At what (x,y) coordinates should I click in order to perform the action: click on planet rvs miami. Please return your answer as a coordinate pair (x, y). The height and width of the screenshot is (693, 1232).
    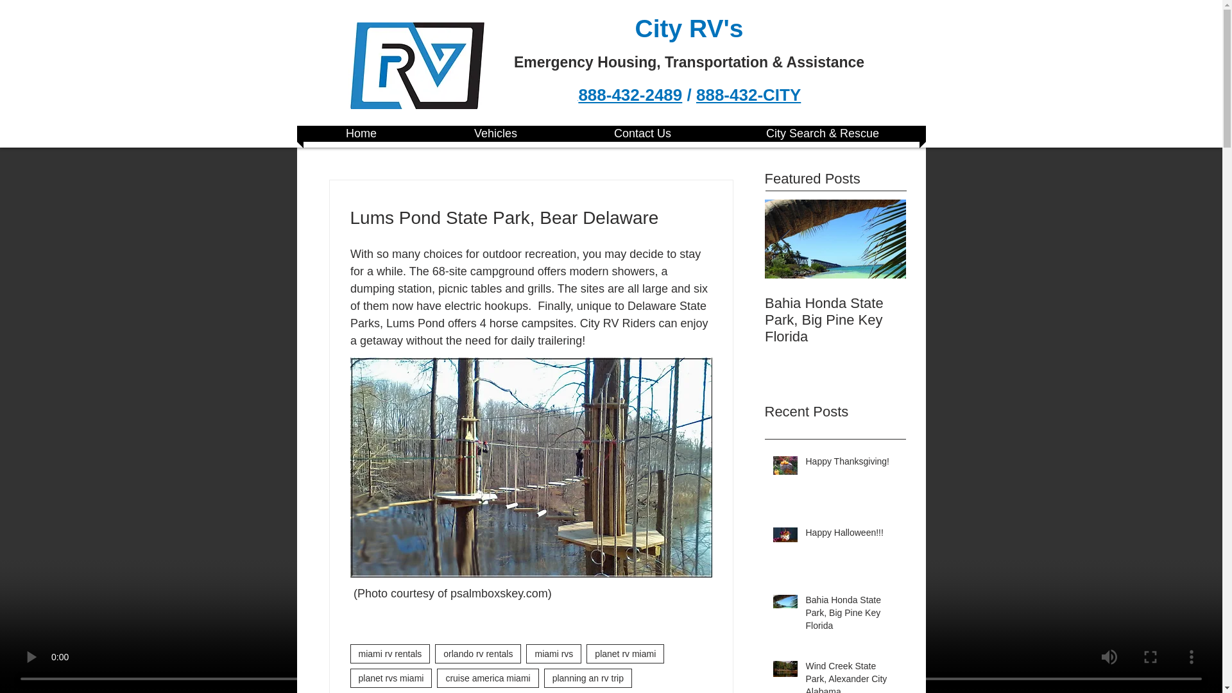
    Looking at the image, I should click on (391, 678).